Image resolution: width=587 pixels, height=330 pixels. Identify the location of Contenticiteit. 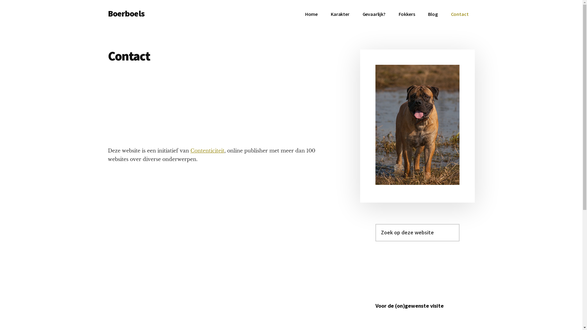
(207, 151).